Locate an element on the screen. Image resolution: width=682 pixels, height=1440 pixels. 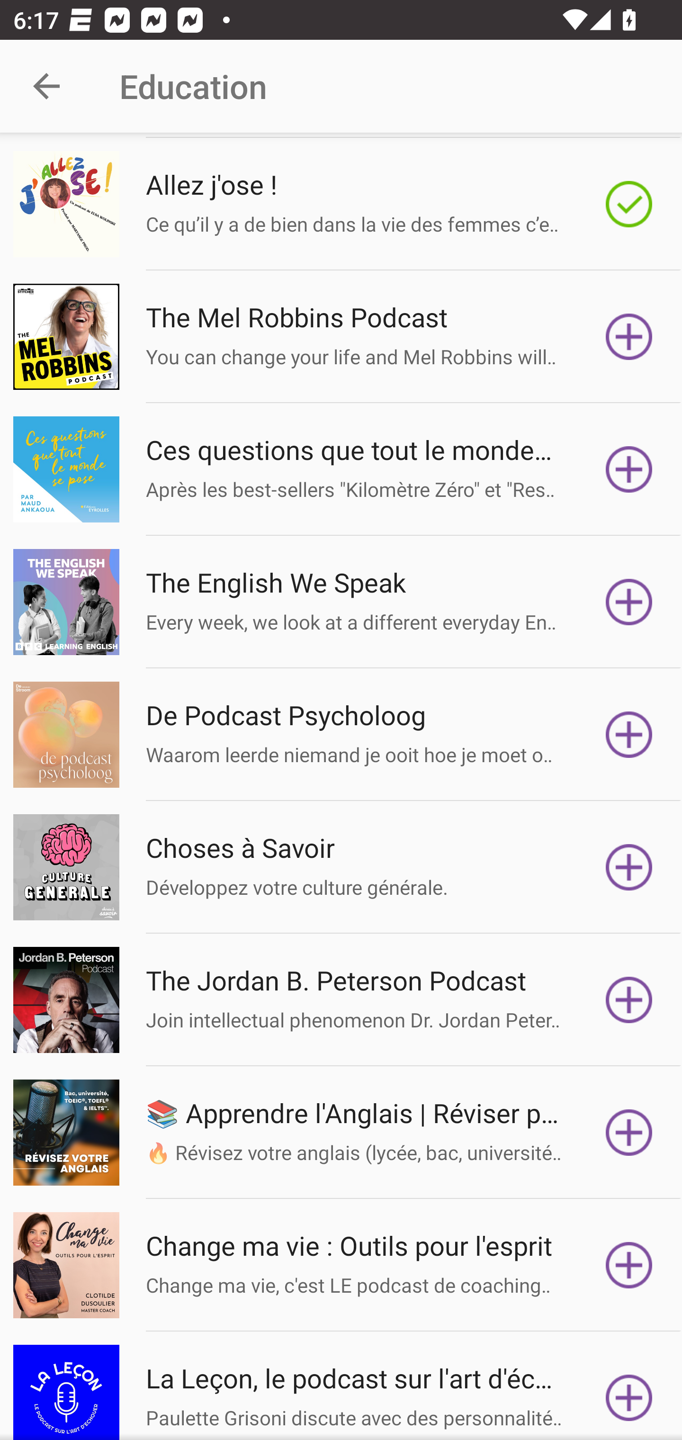
Subscribe is located at coordinates (629, 1132).